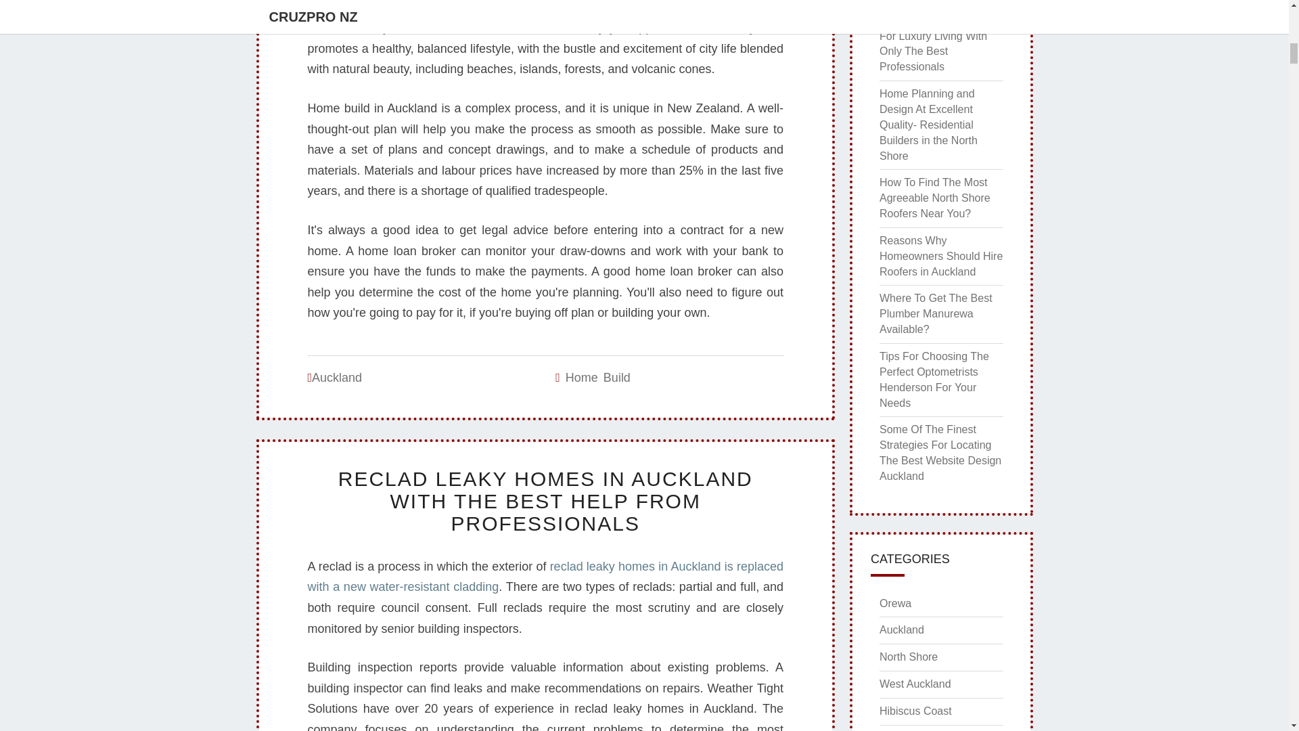  Describe the element at coordinates (597, 378) in the screenshot. I see `Home Build` at that location.